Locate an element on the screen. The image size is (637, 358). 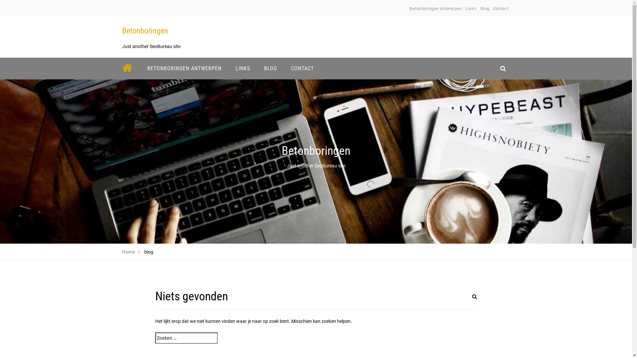
search_icon is located at coordinates (503, 68).